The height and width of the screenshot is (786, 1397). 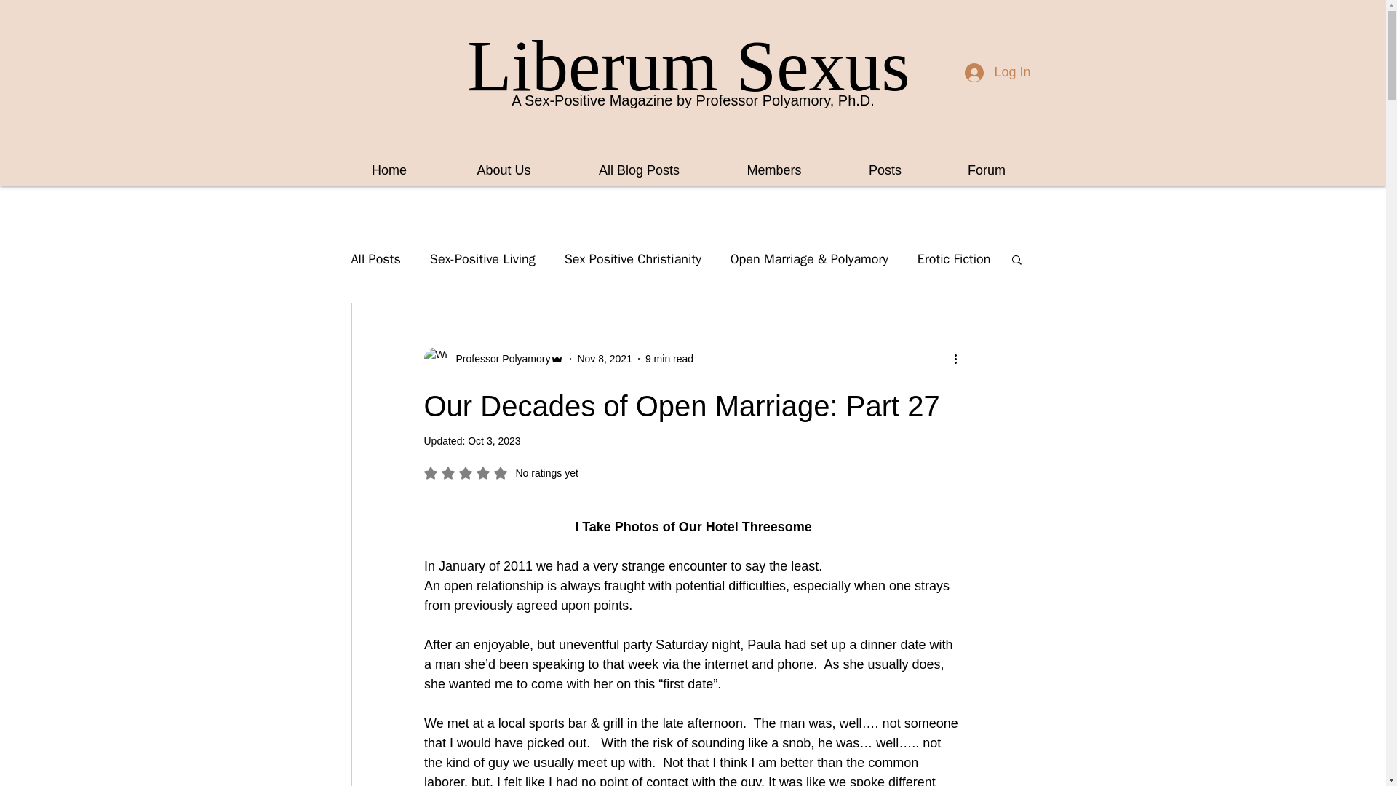 What do you see at coordinates (501, 473) in the screenshot?
I see `All Posts` at bounding box center [501, 473].